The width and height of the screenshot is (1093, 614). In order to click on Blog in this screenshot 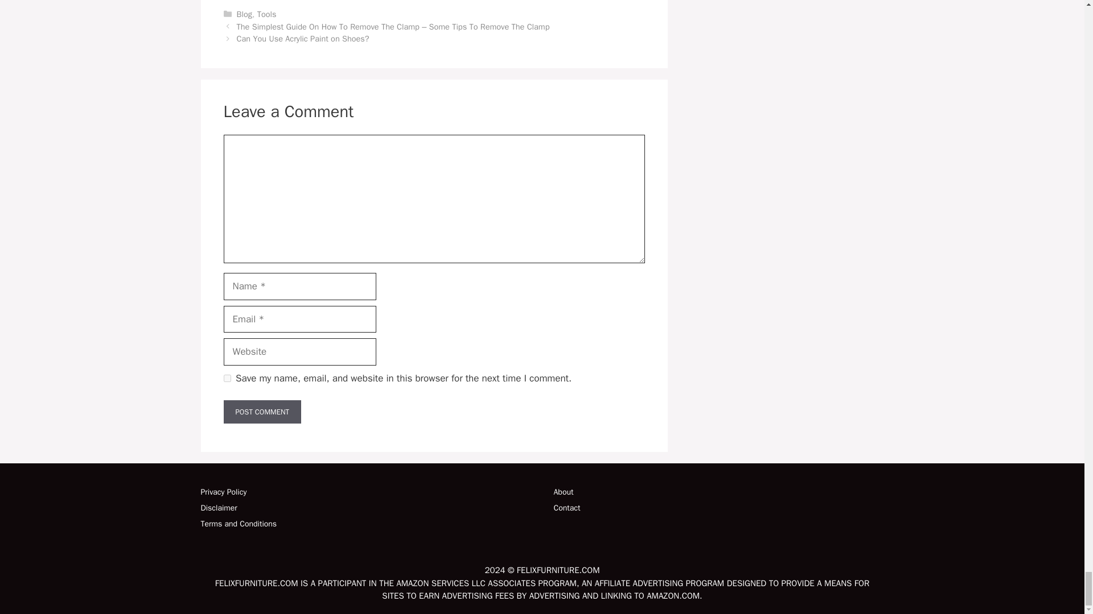, I will do `click(245, 14)`.